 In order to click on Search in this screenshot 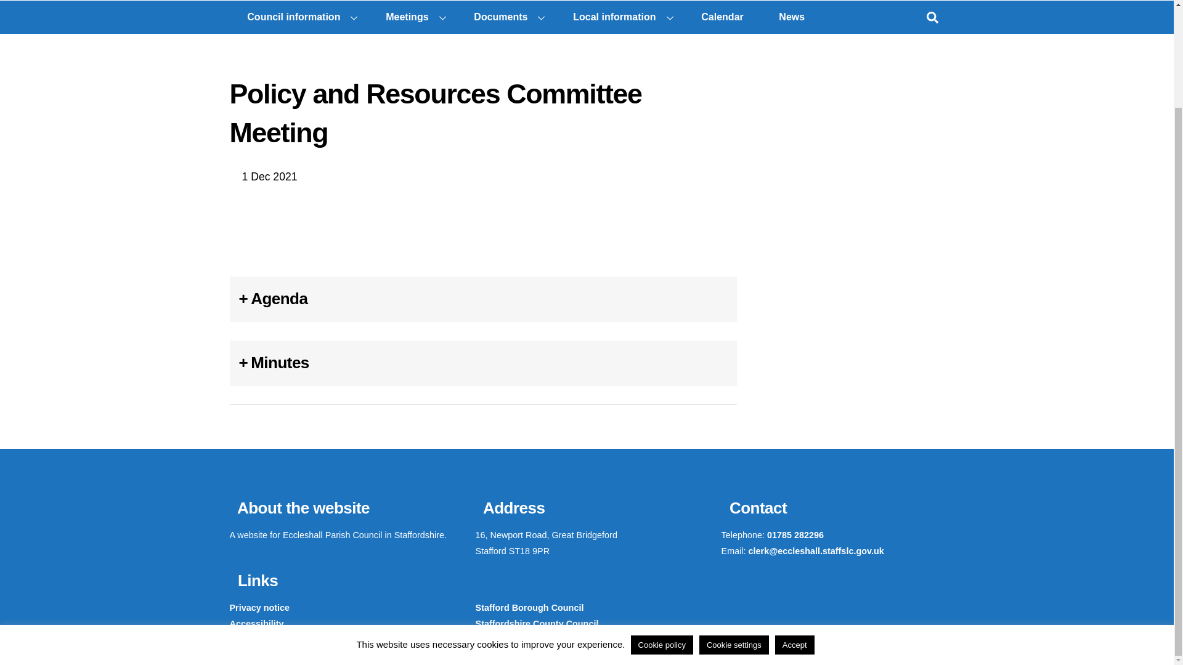, I will do `click(932, 16)`.